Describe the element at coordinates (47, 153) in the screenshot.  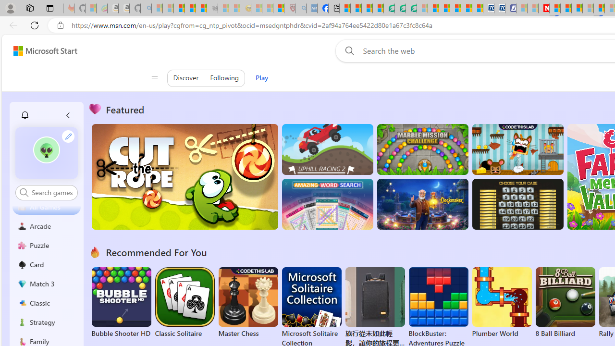
I see `""'s avatar` at that location.